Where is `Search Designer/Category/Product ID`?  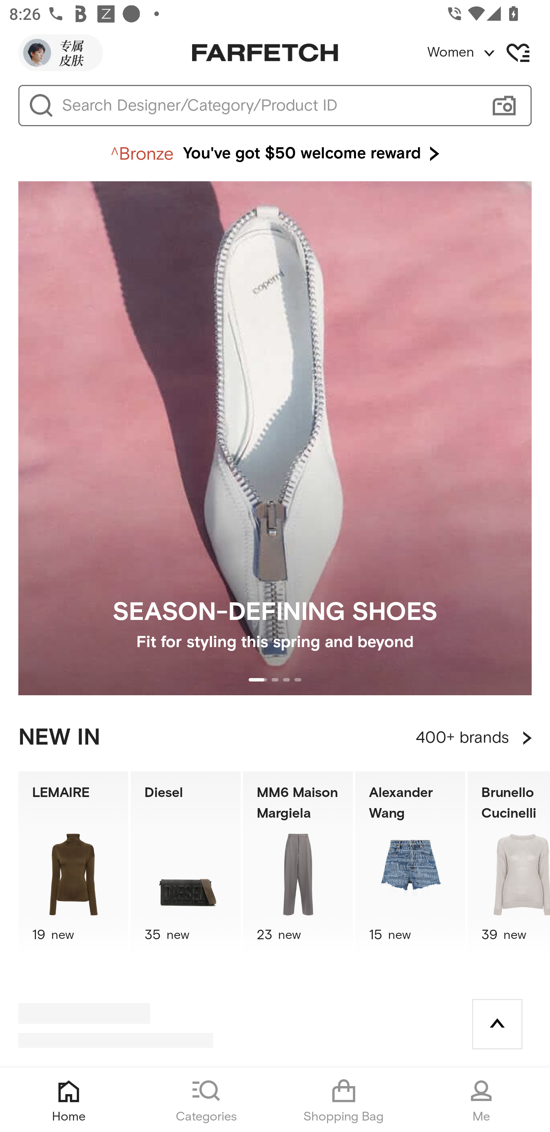
Search Designer/Category/Product ID is located at coordinates (269, 106).